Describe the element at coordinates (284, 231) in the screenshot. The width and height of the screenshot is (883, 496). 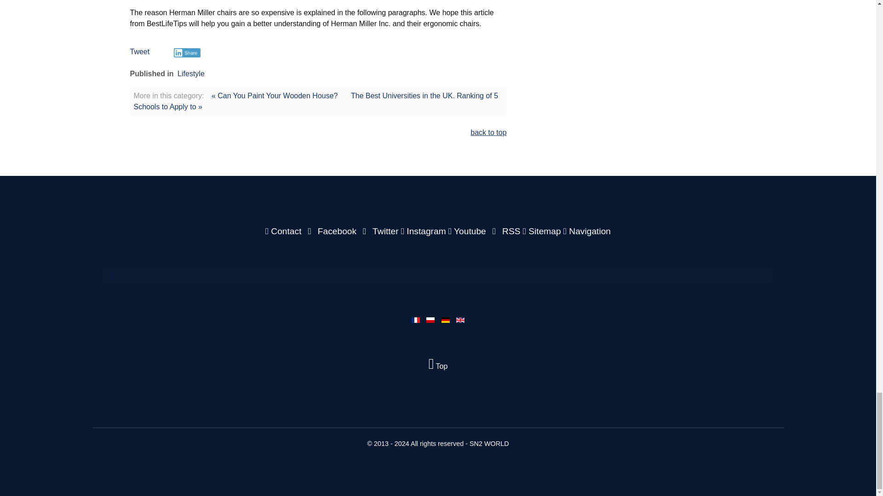
I see `Contact` at that location.